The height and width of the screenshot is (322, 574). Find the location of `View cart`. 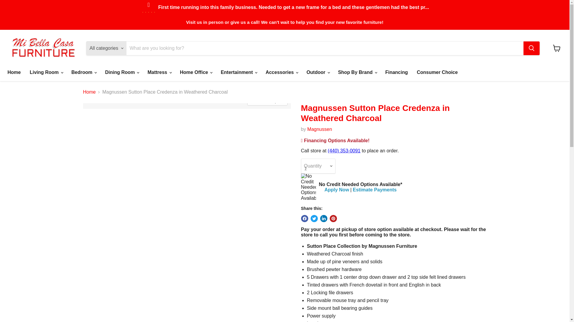

View cart is located at coordinates (557, 48).